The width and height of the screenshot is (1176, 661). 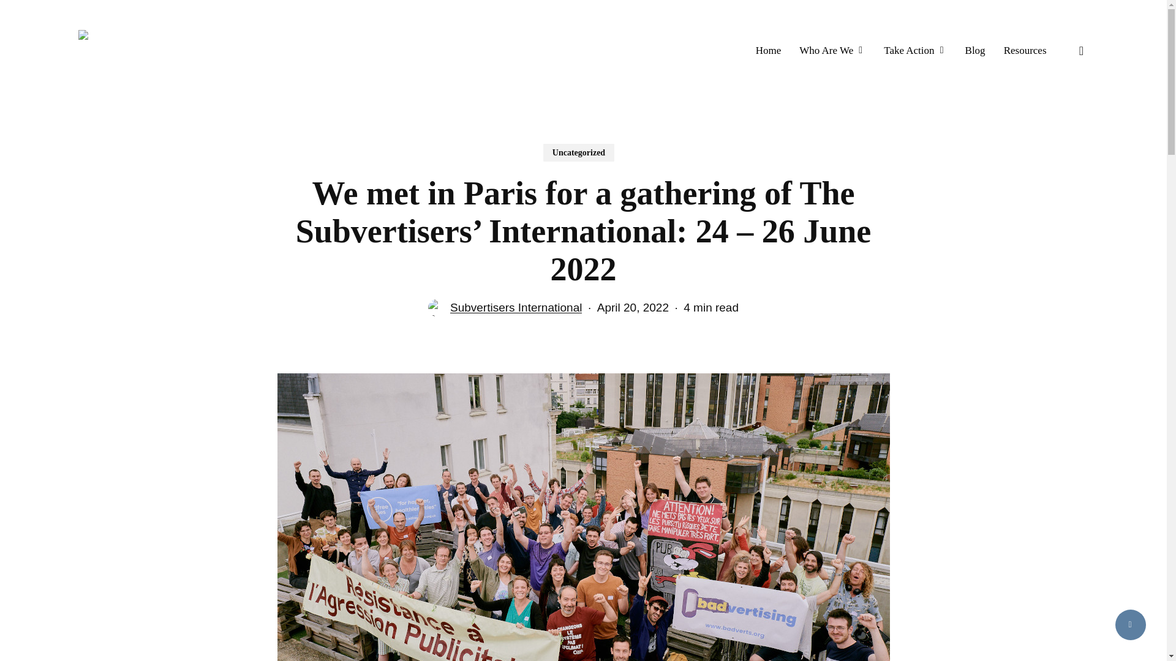 What do you see at coordinates (1082, 50) in the screenshot?
I see `search` at bounding box center [1082, 50].